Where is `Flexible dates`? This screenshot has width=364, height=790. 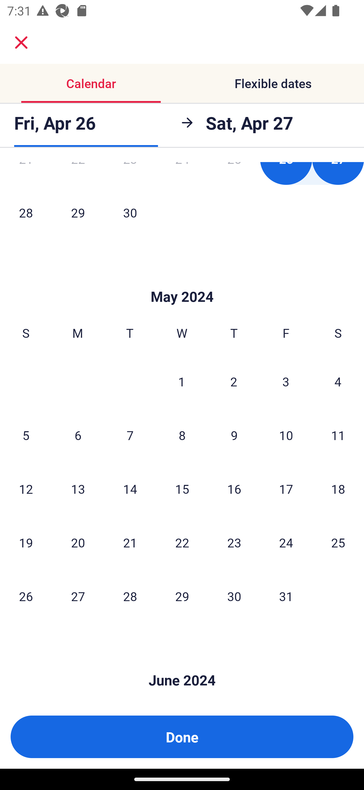 Flexible dates is located at coordinates (273, 83).